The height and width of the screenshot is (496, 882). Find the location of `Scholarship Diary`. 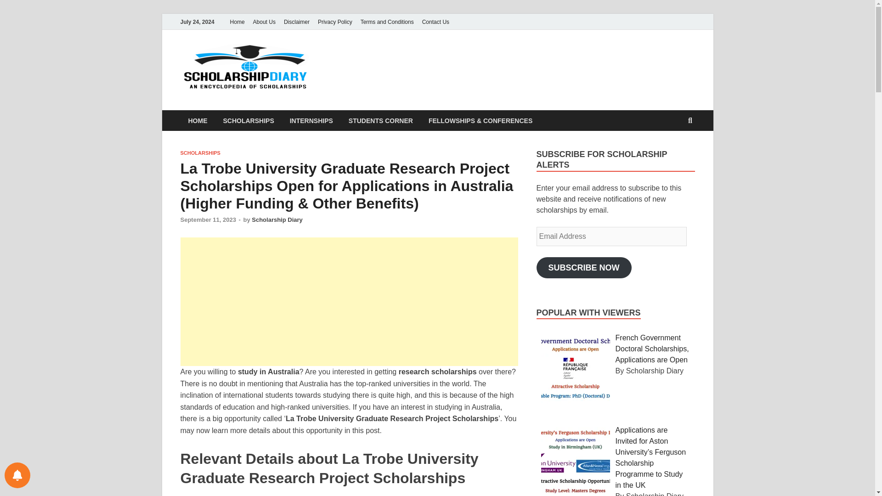

Scholarship Diary is located at coordinates (395, 61).